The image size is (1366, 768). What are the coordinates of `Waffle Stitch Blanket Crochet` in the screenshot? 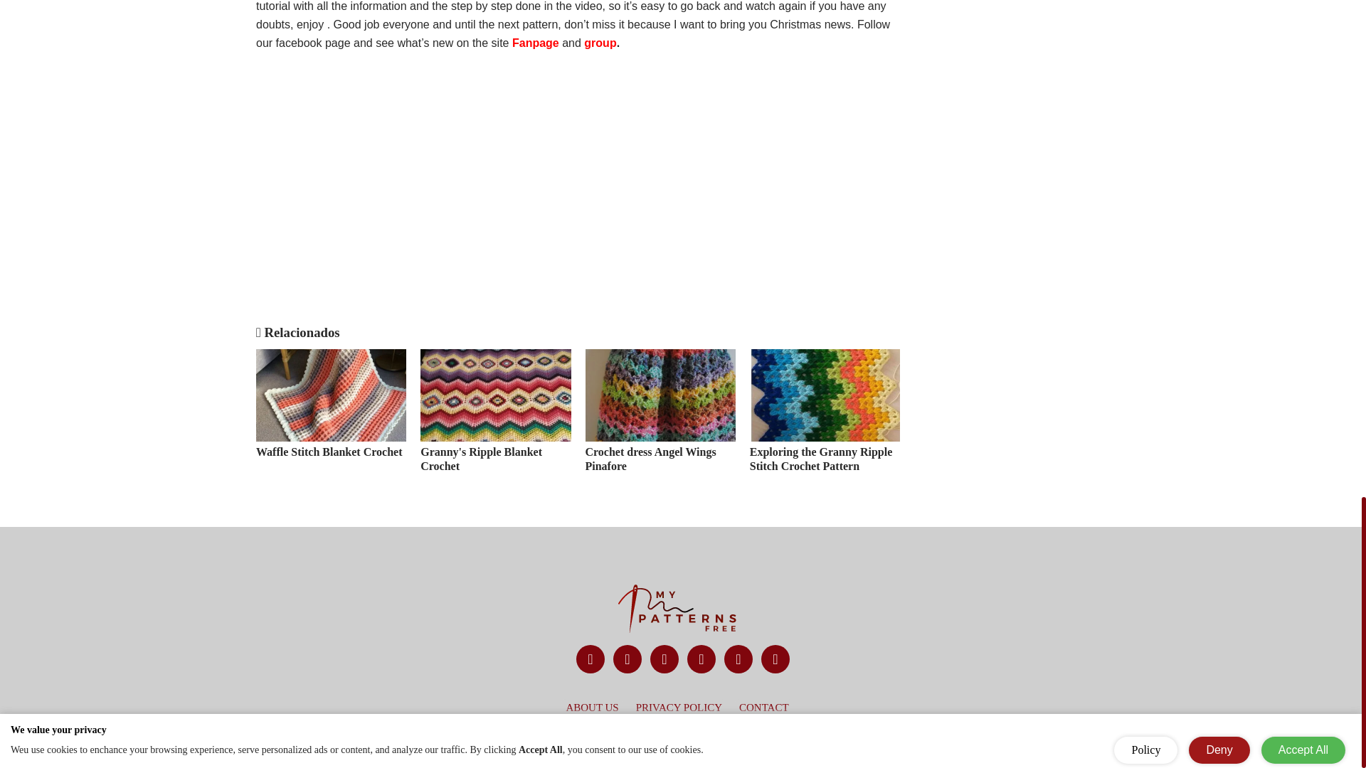 It's located at (331, 420).